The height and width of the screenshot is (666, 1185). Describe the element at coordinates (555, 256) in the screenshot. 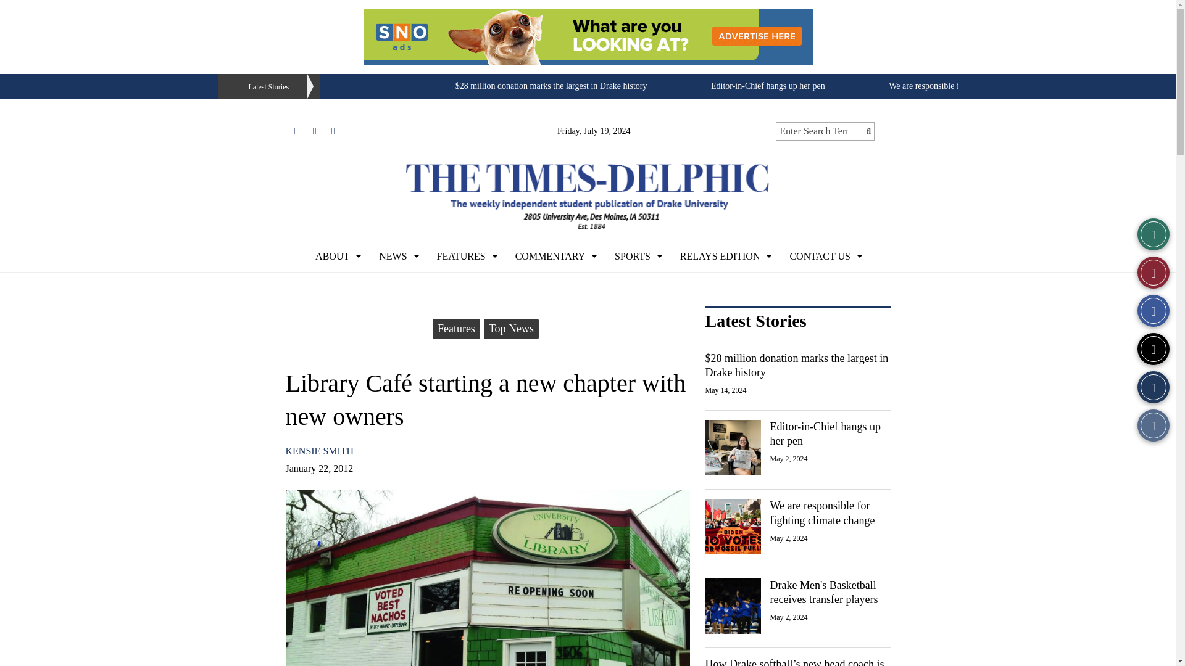

I see `COMMENTARY` at that location.